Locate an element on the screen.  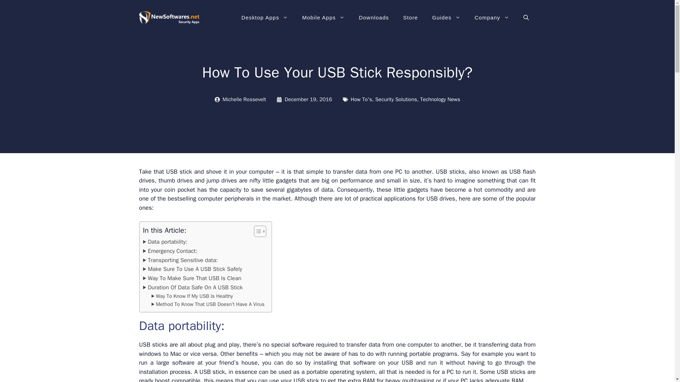
Desktop Apps is located at coordinates (264, 18).